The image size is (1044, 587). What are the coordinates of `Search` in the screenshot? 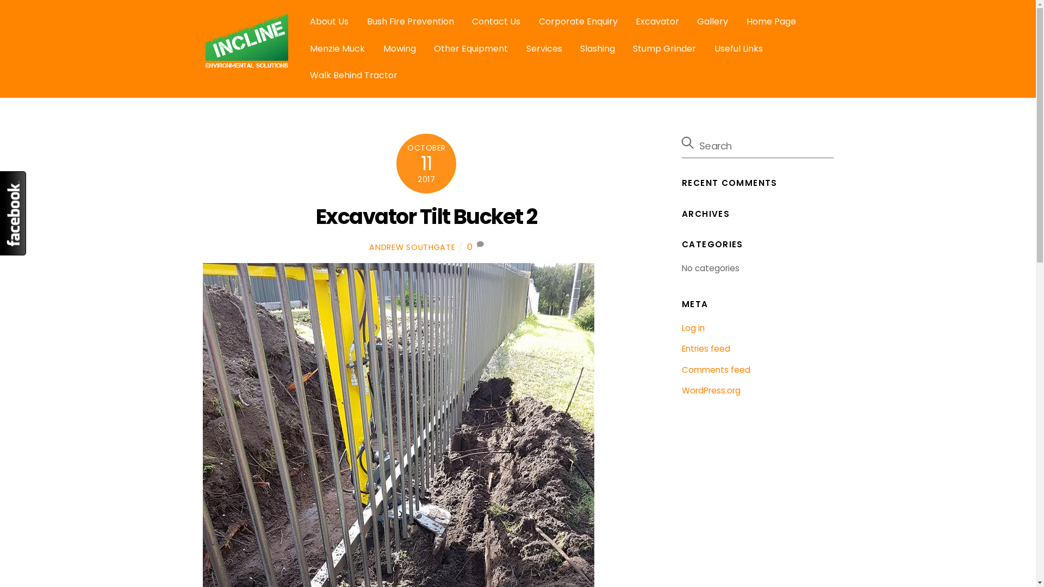 It's located at (757, 146).